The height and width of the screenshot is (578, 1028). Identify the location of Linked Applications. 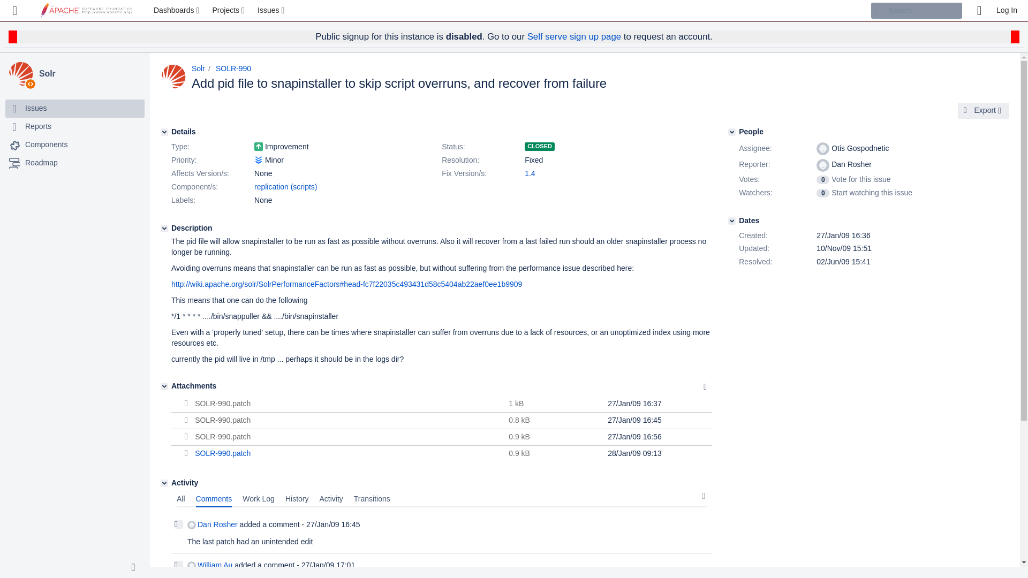
(15, 11).